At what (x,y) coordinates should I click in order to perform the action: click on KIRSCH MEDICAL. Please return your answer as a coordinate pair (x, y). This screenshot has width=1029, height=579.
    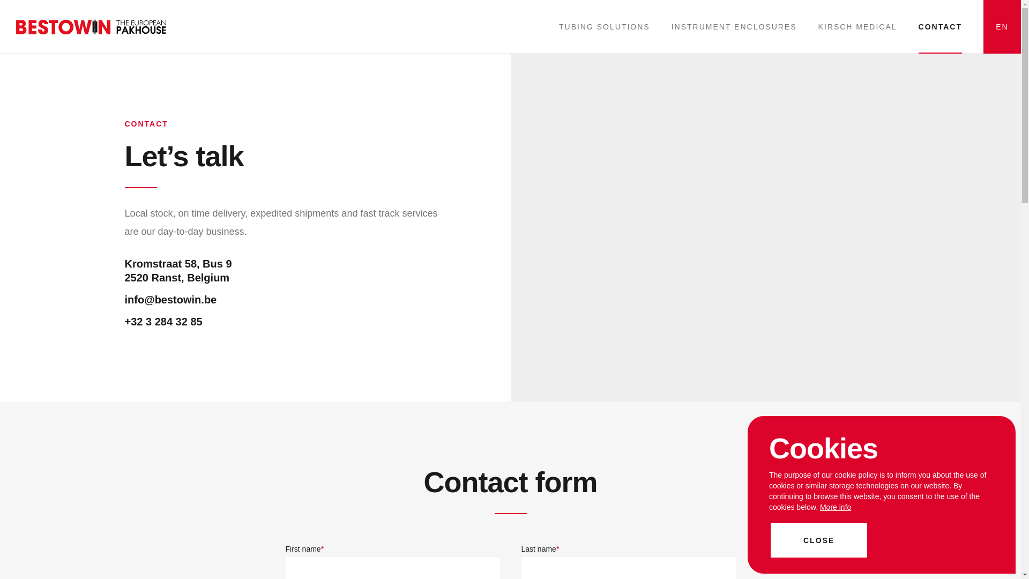
    Looking at the image, I should click on (857, 27).